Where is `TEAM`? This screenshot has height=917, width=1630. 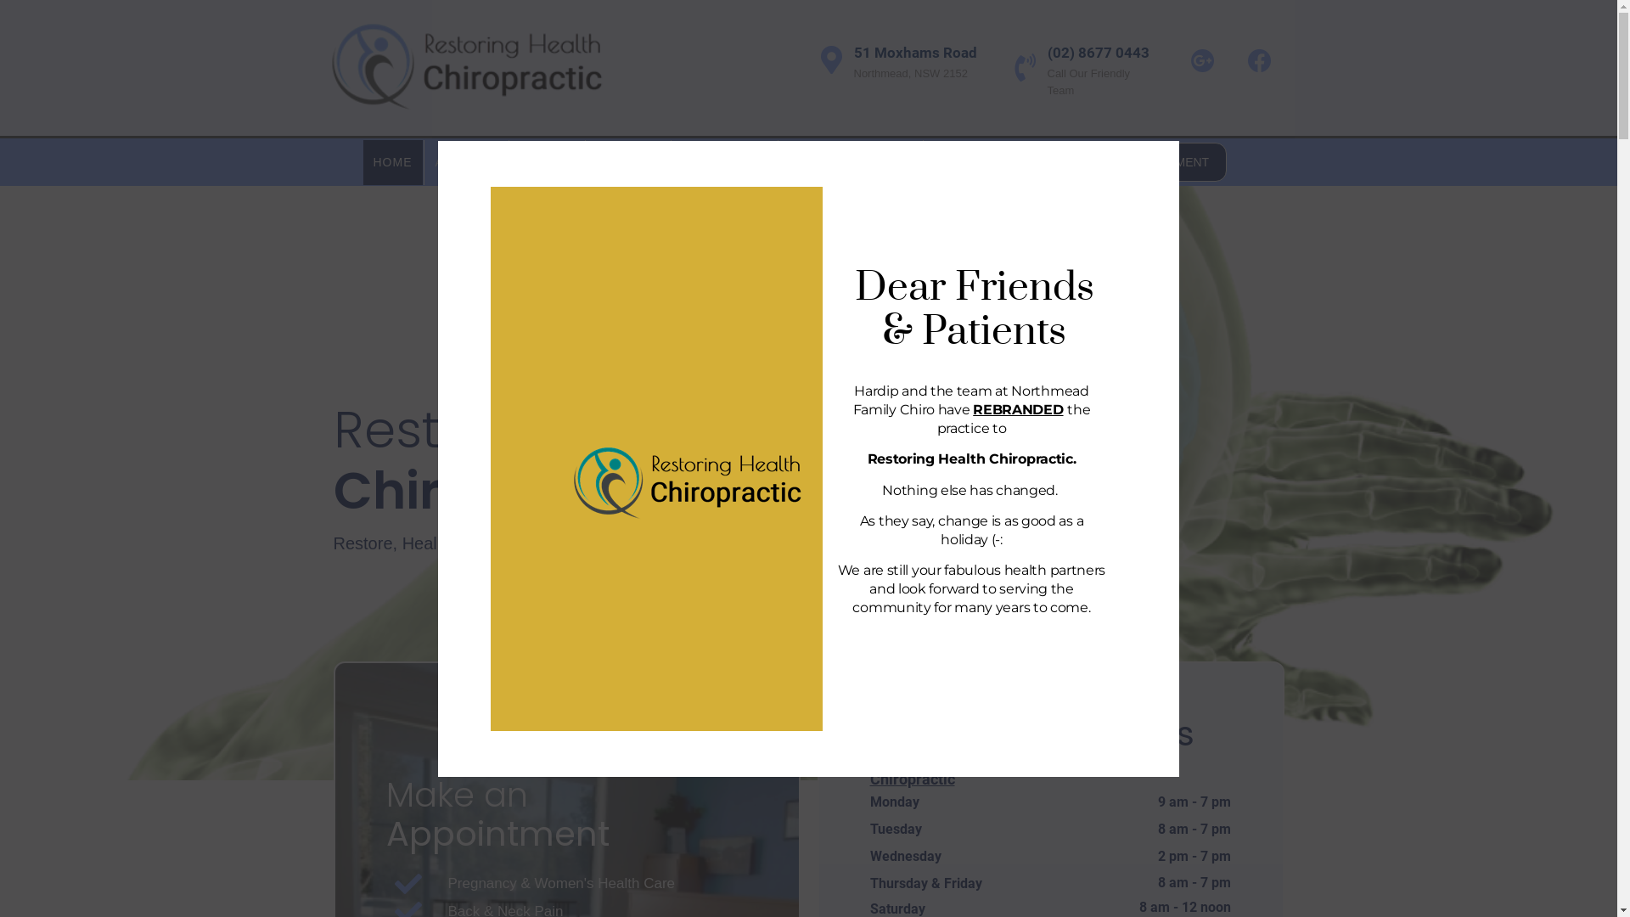 TEAM is located at coordinates (547, 161).